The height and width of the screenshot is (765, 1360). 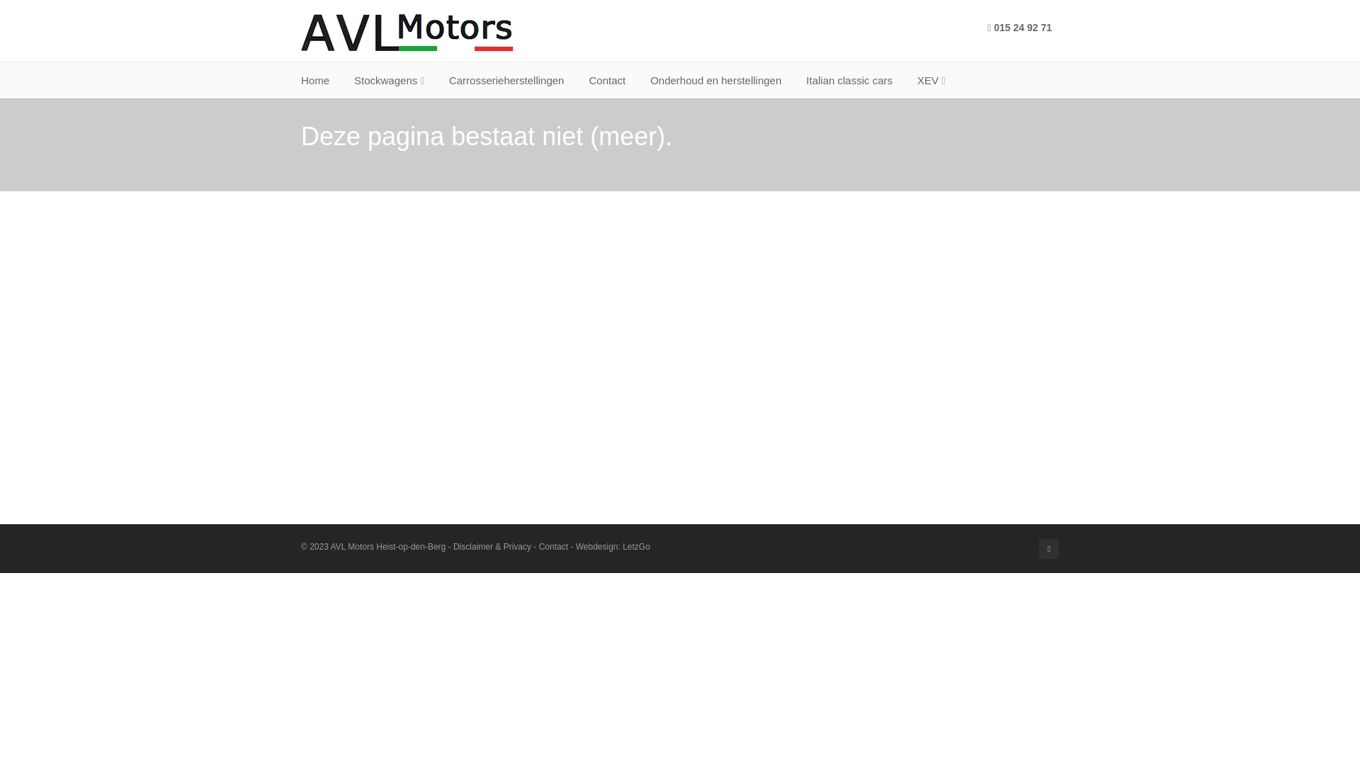 What do you see at coordinates (507, 81) in the screenshot?
I see `Carrosserieherstellingen` at bounding box center [507, 81].